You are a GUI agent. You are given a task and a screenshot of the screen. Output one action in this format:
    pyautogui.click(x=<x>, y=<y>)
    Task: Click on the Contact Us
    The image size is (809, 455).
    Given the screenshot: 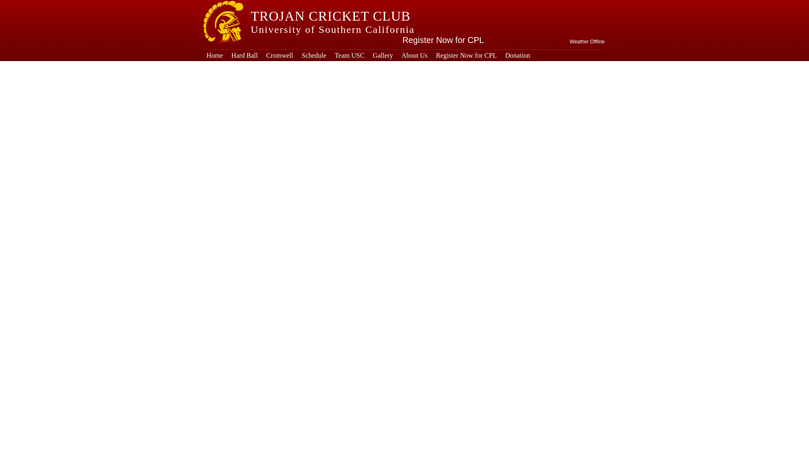 What is the action you would take?
    pyautogui.click(x=576, y=6)
    